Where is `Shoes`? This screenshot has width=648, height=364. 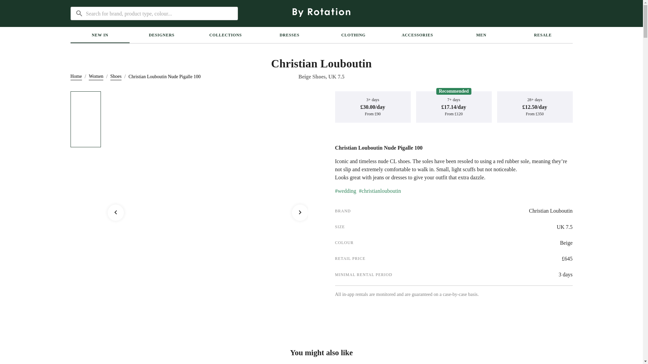
Shoes is located at coordinates (116, 77).